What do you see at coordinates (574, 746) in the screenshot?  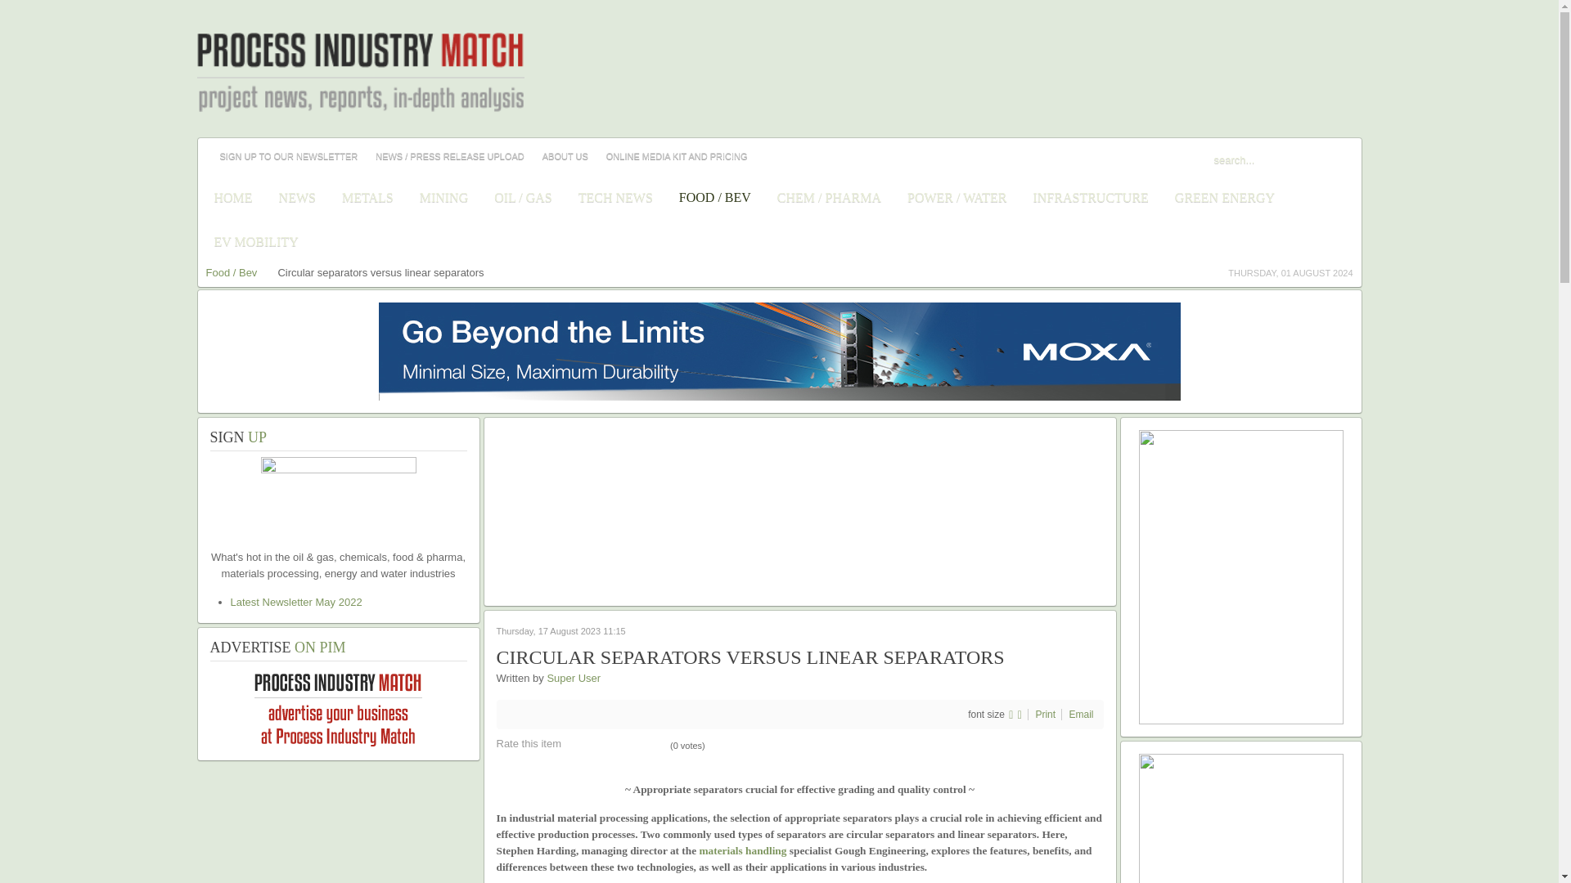 I see `1 star out of 5` at bounding box center [574, 746].